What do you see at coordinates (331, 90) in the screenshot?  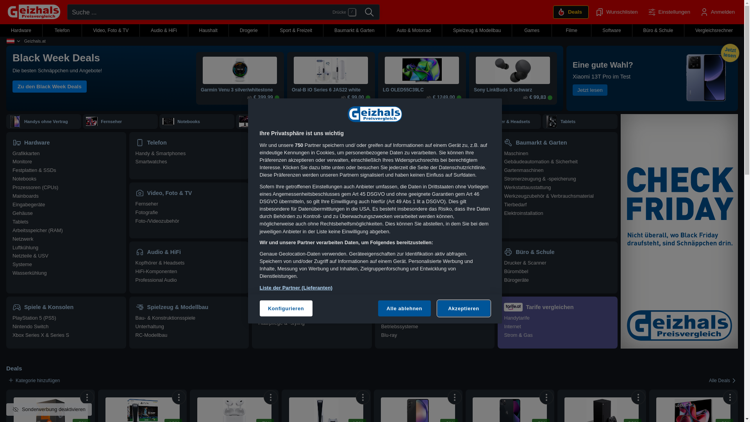 I see `Oral-B iO Series 6 JAS22 white` at bounding box center [331, 90].